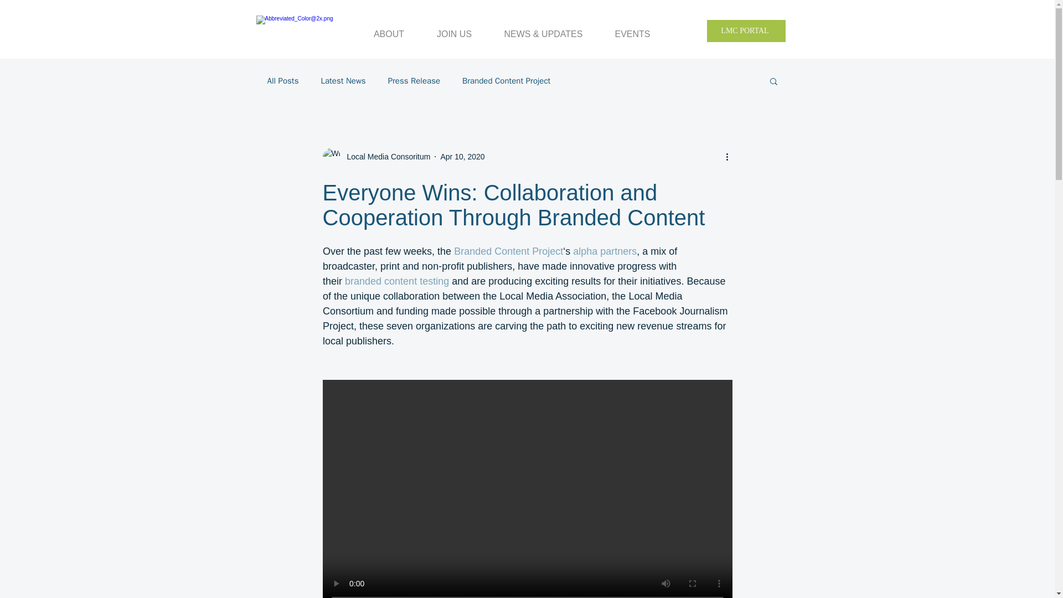 This screenshot has width=1063, height=598. Describe the element at coordinates (605, 251) in the screenshot. I see `alpha partners` at that location.